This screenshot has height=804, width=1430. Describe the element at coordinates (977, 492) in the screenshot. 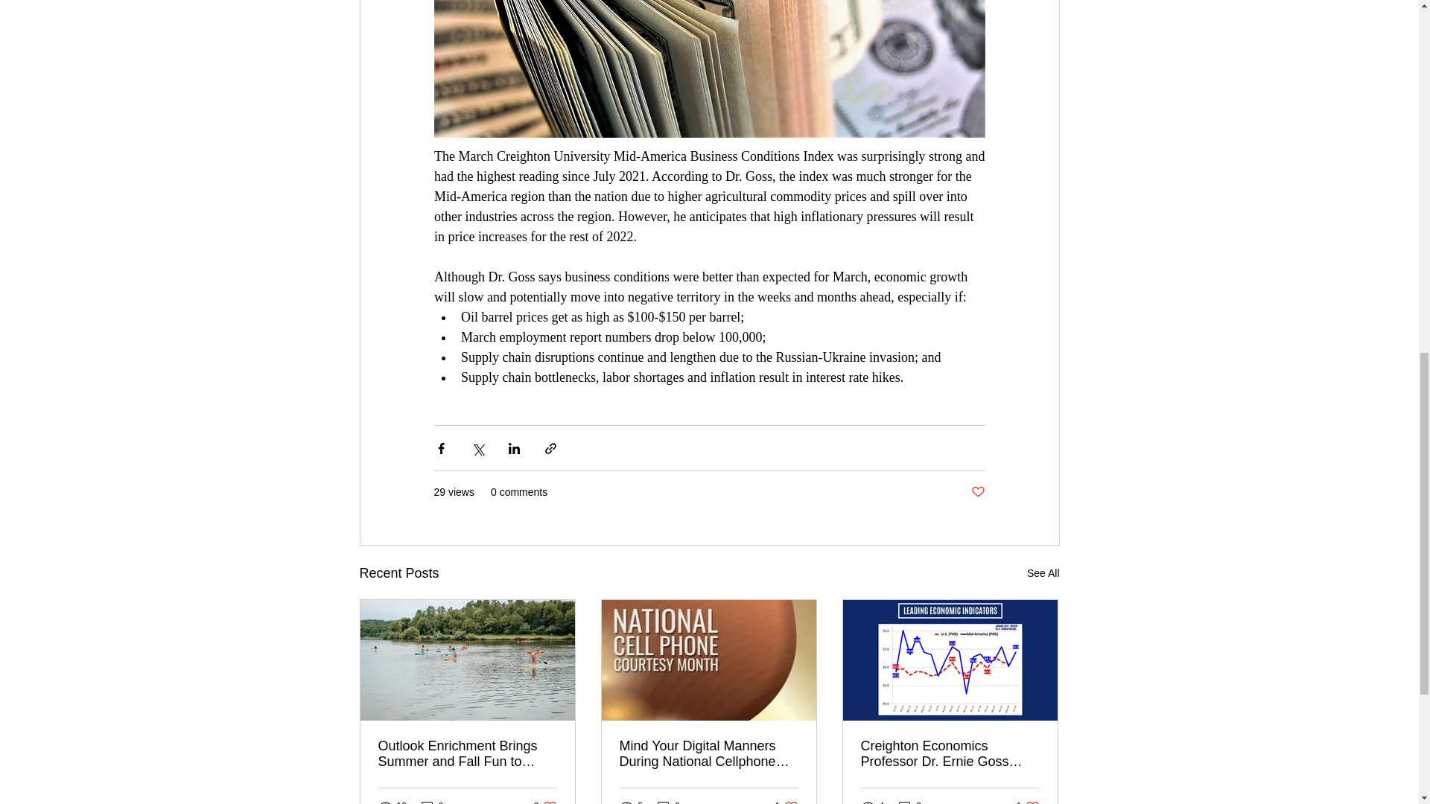

I see `Post not marked as liked` at that location.